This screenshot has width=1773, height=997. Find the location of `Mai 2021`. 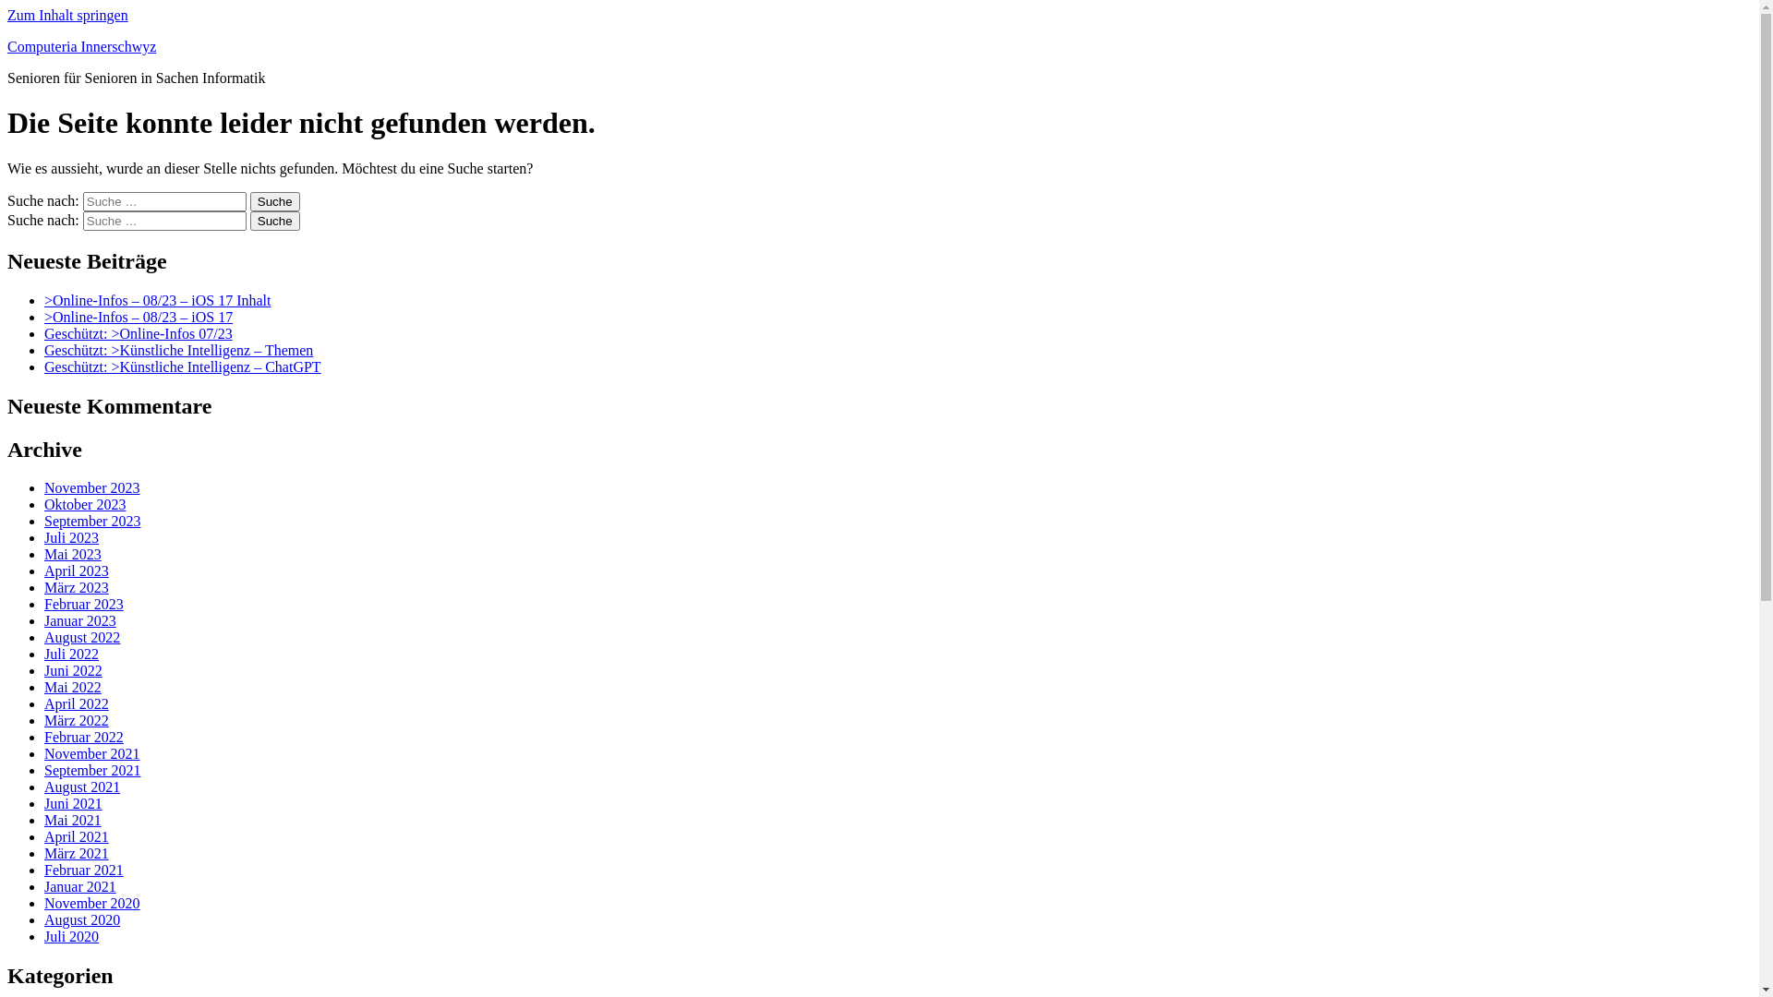

Mai 2021 is located at coordinates (73, 820).